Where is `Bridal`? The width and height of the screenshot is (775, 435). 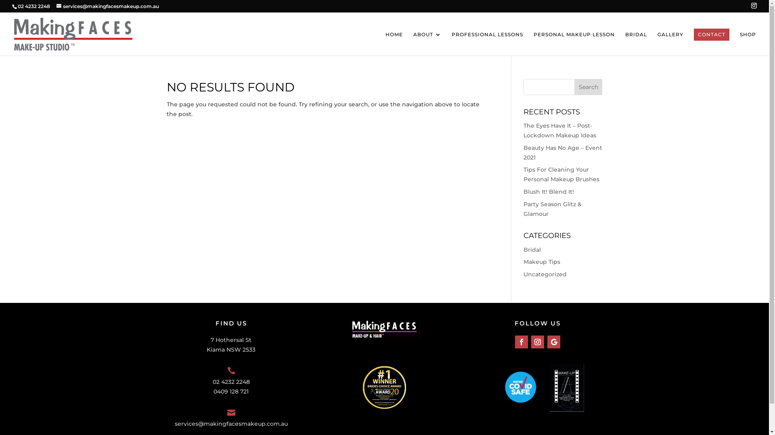
Bridal is located at coordinates (532, 250).